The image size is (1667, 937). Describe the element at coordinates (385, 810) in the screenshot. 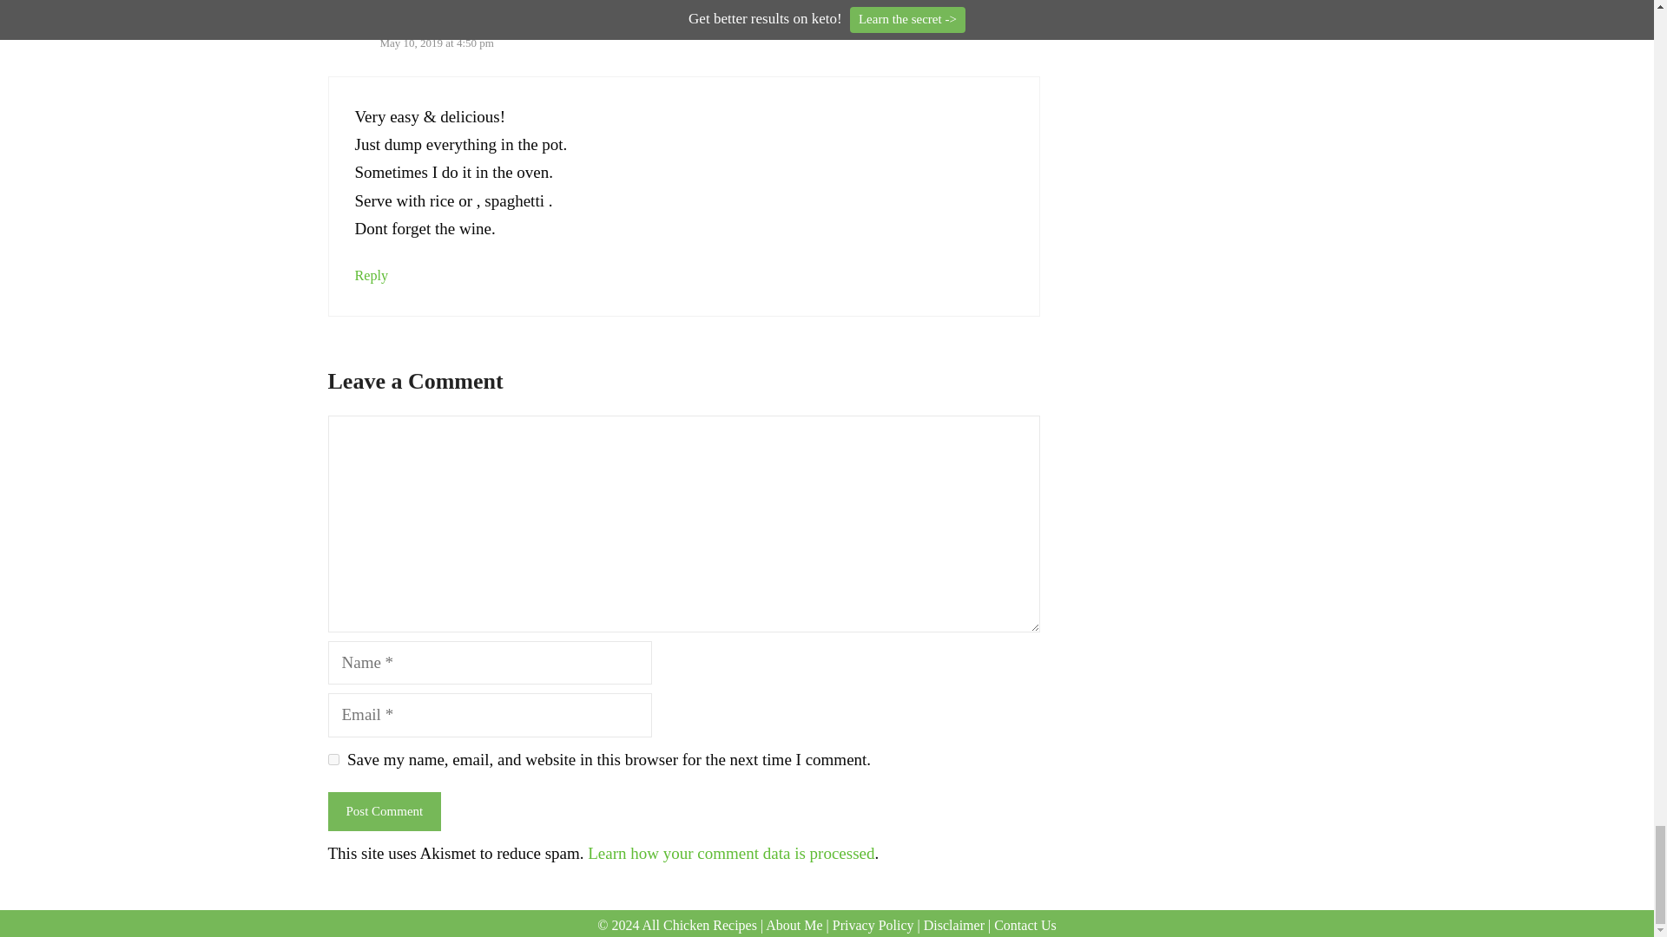

I see `Post Comment` at that location.